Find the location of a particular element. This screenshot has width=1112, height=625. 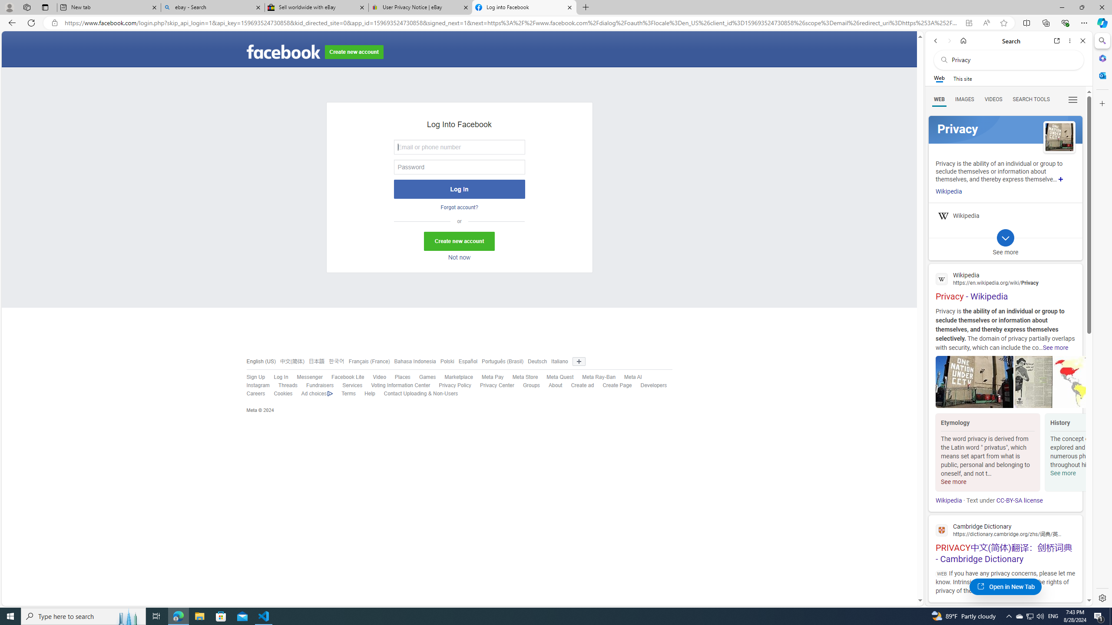

Facebook Lite is located at coordinates (347, 377).